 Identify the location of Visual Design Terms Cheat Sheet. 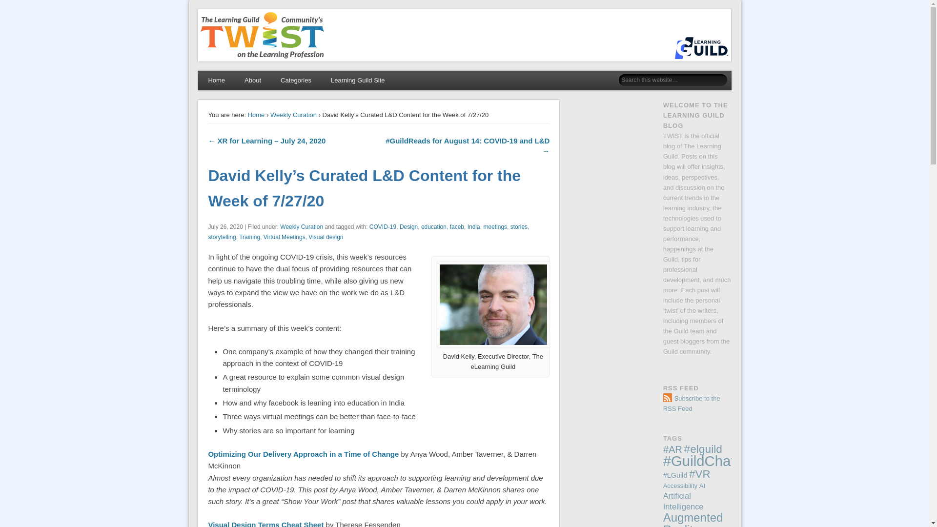
(265, 524).